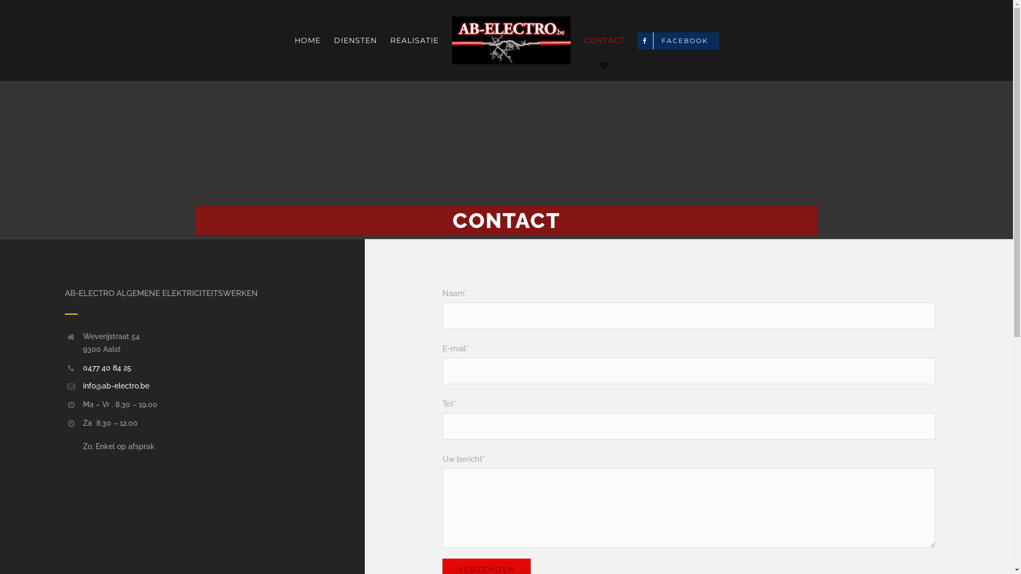 This screenshot has width=1021, height=574. What do you see at coordinates (307, 40) in the screenshot?
I see `HOME` at bounding box center [307, 40].